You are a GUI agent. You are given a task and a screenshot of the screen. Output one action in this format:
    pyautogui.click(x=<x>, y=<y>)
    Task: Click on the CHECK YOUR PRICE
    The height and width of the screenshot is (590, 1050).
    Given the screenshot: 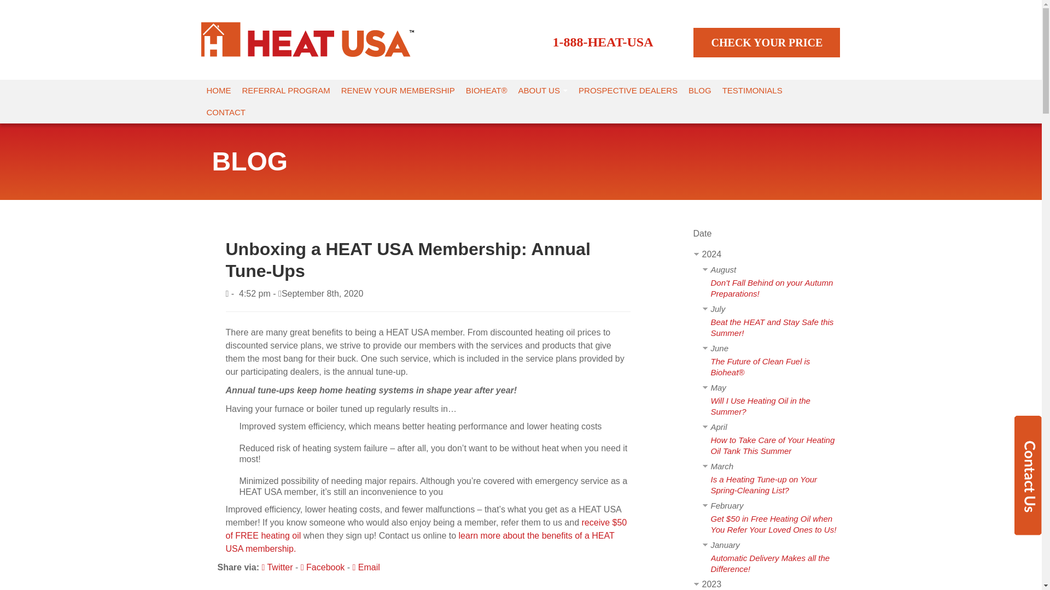 What is the action you would take?
    pyautogui.click(x=767, y=42)
    